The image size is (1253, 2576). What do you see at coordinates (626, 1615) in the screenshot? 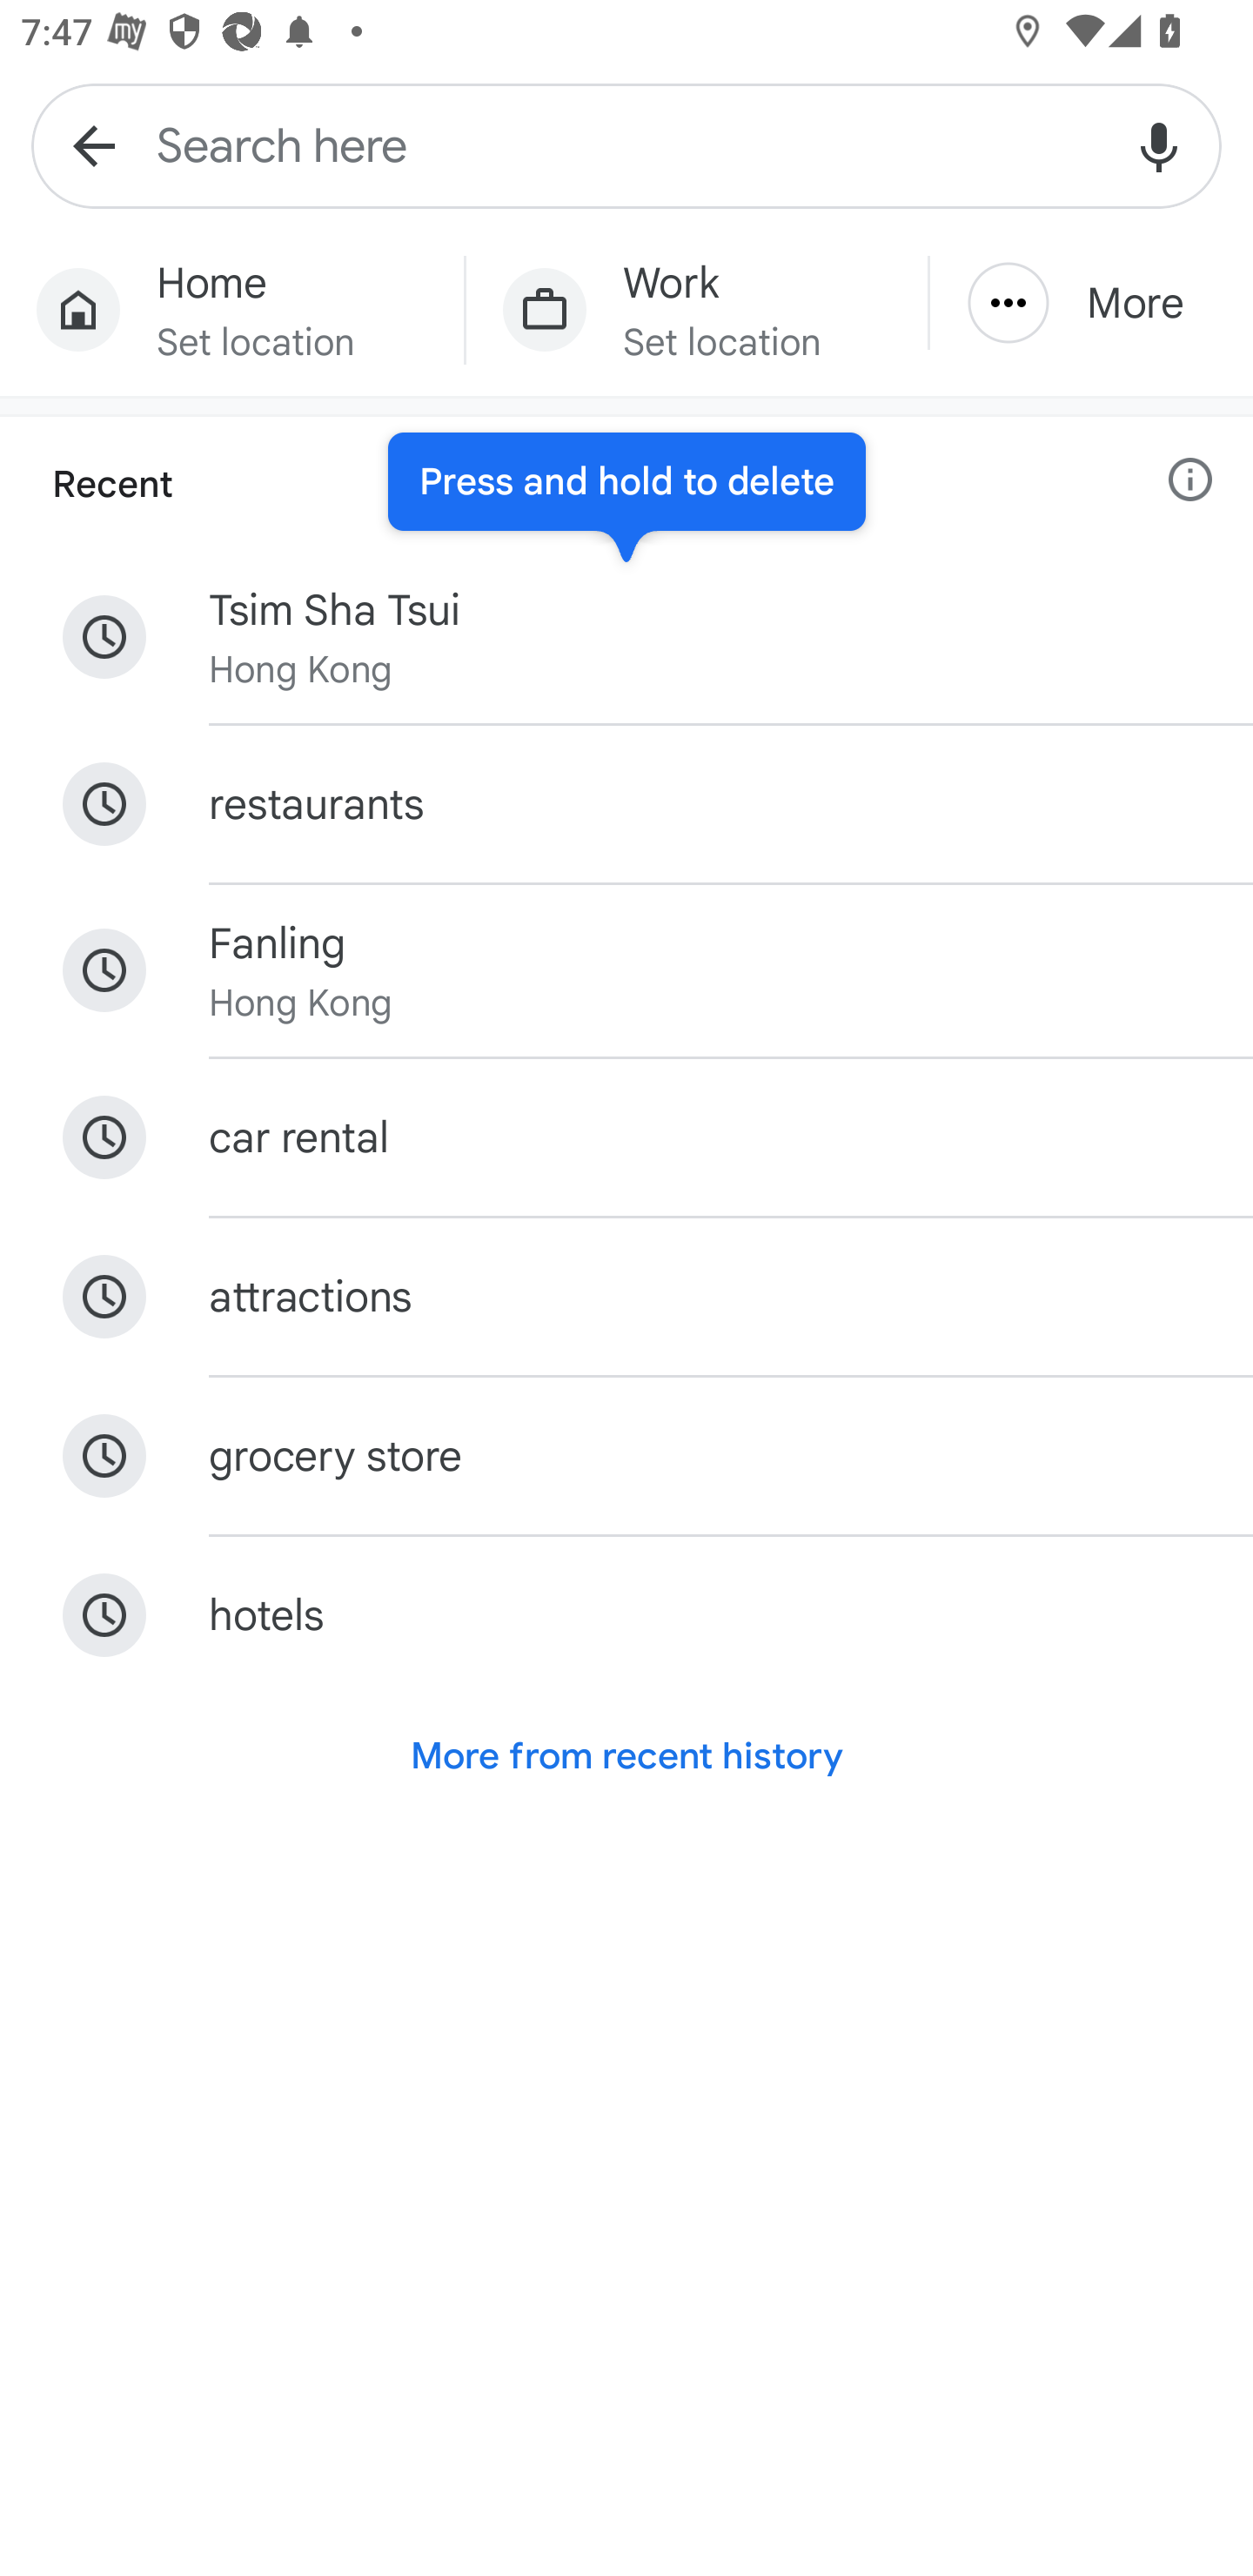
I see `hotels` at bounding box center [626, 1615].